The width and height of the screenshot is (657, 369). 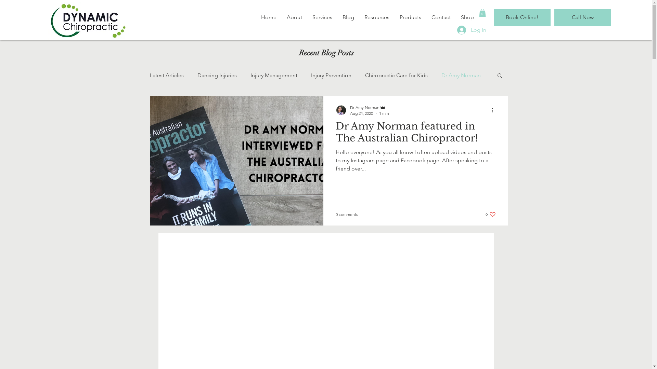 I want to click on Dancing Injuries, so click(x=217, y=75).